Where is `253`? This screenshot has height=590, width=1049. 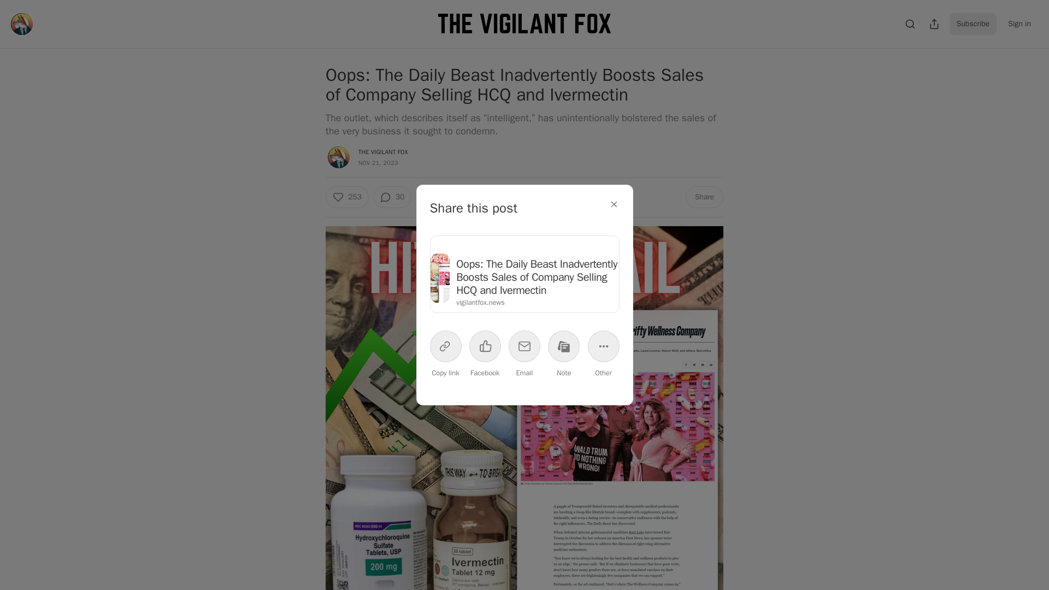
253 is located at coordinates (347, 197).